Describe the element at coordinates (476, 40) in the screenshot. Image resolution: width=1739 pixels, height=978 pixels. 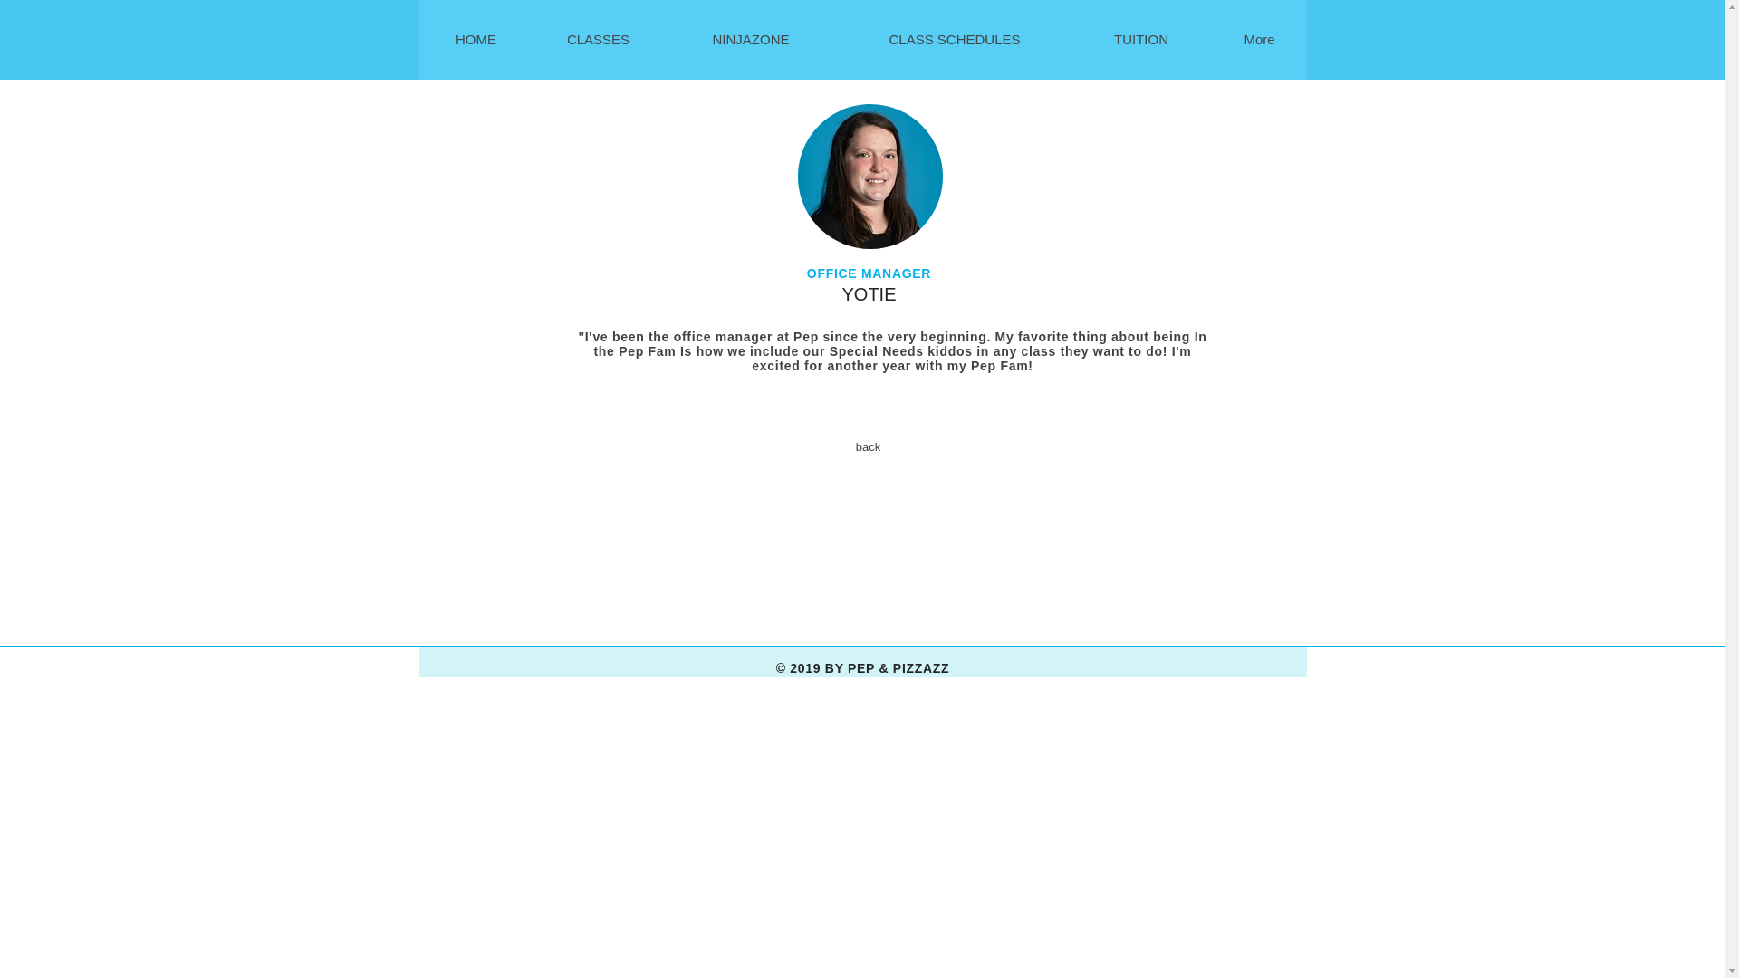
I see `HOME` at that location.